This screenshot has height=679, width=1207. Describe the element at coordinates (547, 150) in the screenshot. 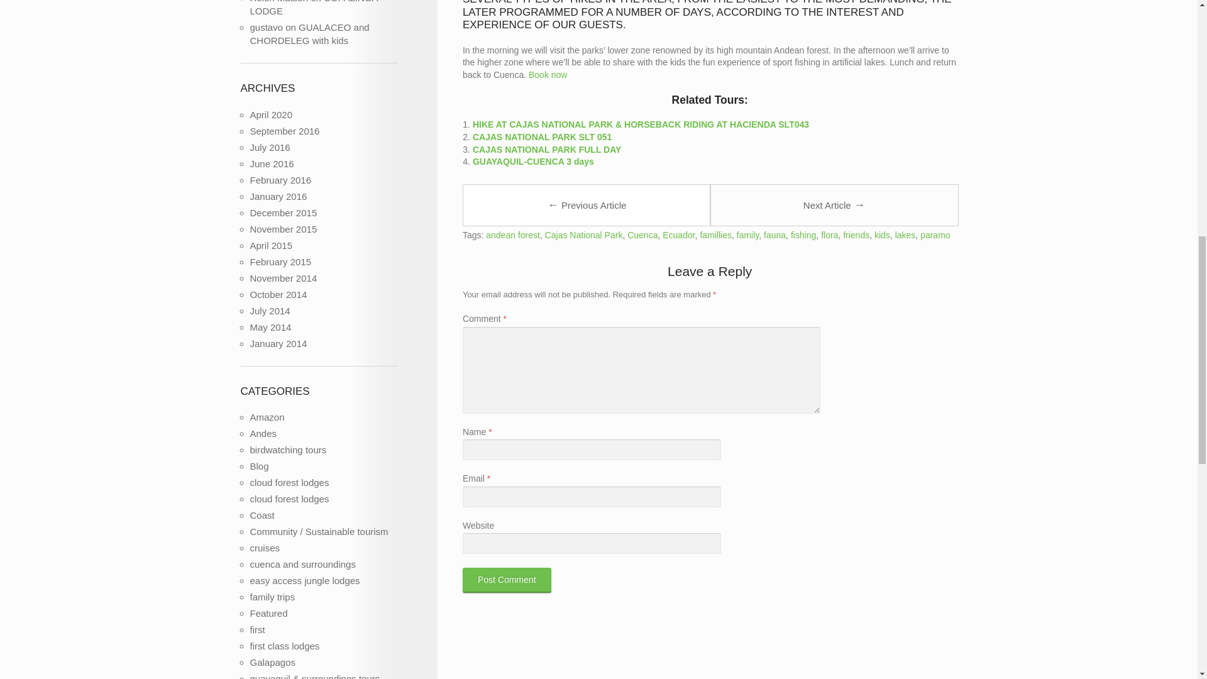

I see `CAJAS NATIONAL PARK FULL DAY` at that location.